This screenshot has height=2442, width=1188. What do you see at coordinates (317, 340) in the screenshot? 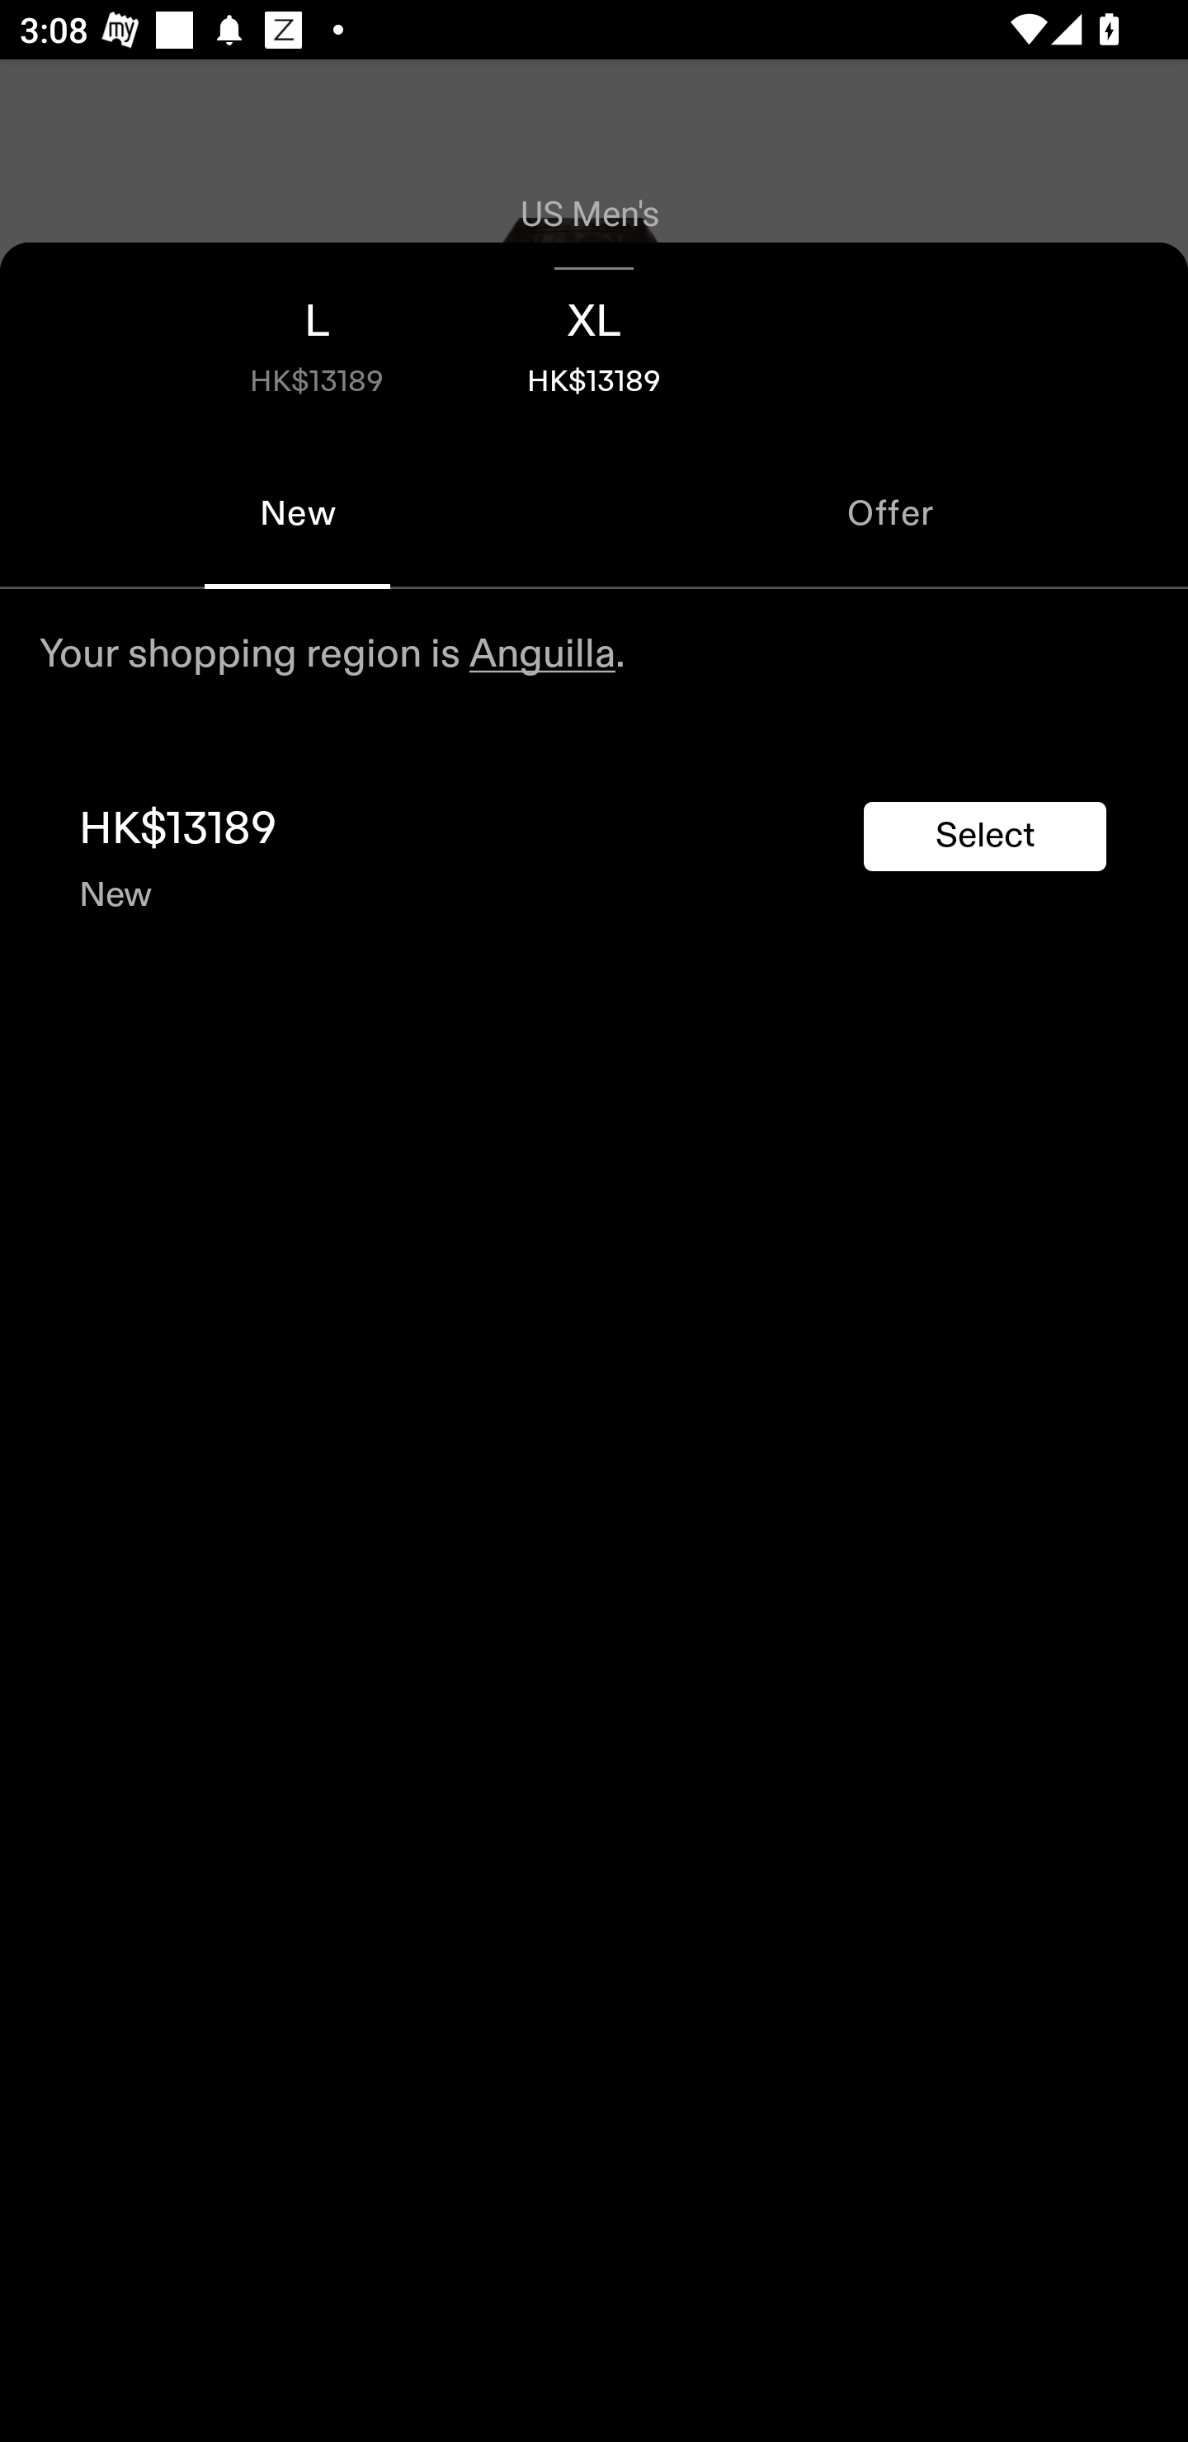
I see `L HK$13189` at bounding box center [317, 340].